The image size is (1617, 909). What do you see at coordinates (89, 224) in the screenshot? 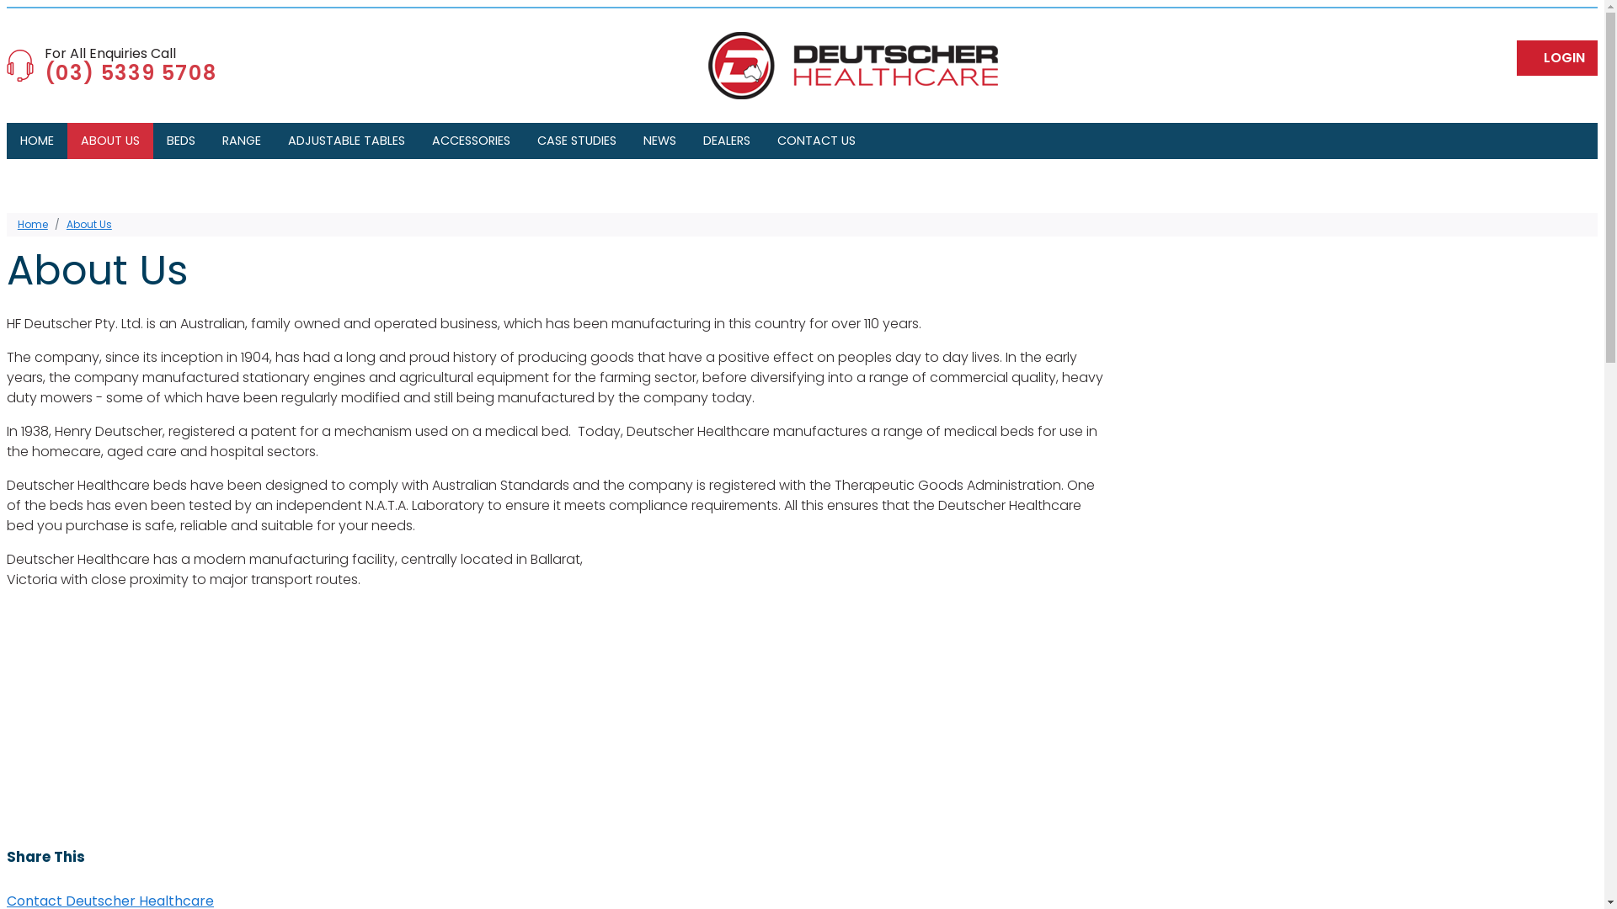
I see `About Us` at bounding box center [89, 224].